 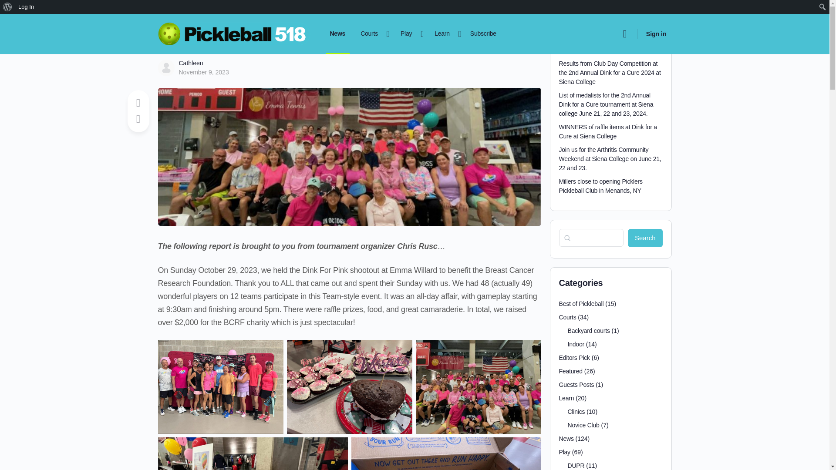 I want to click on Play, so click(x=410, y=34).